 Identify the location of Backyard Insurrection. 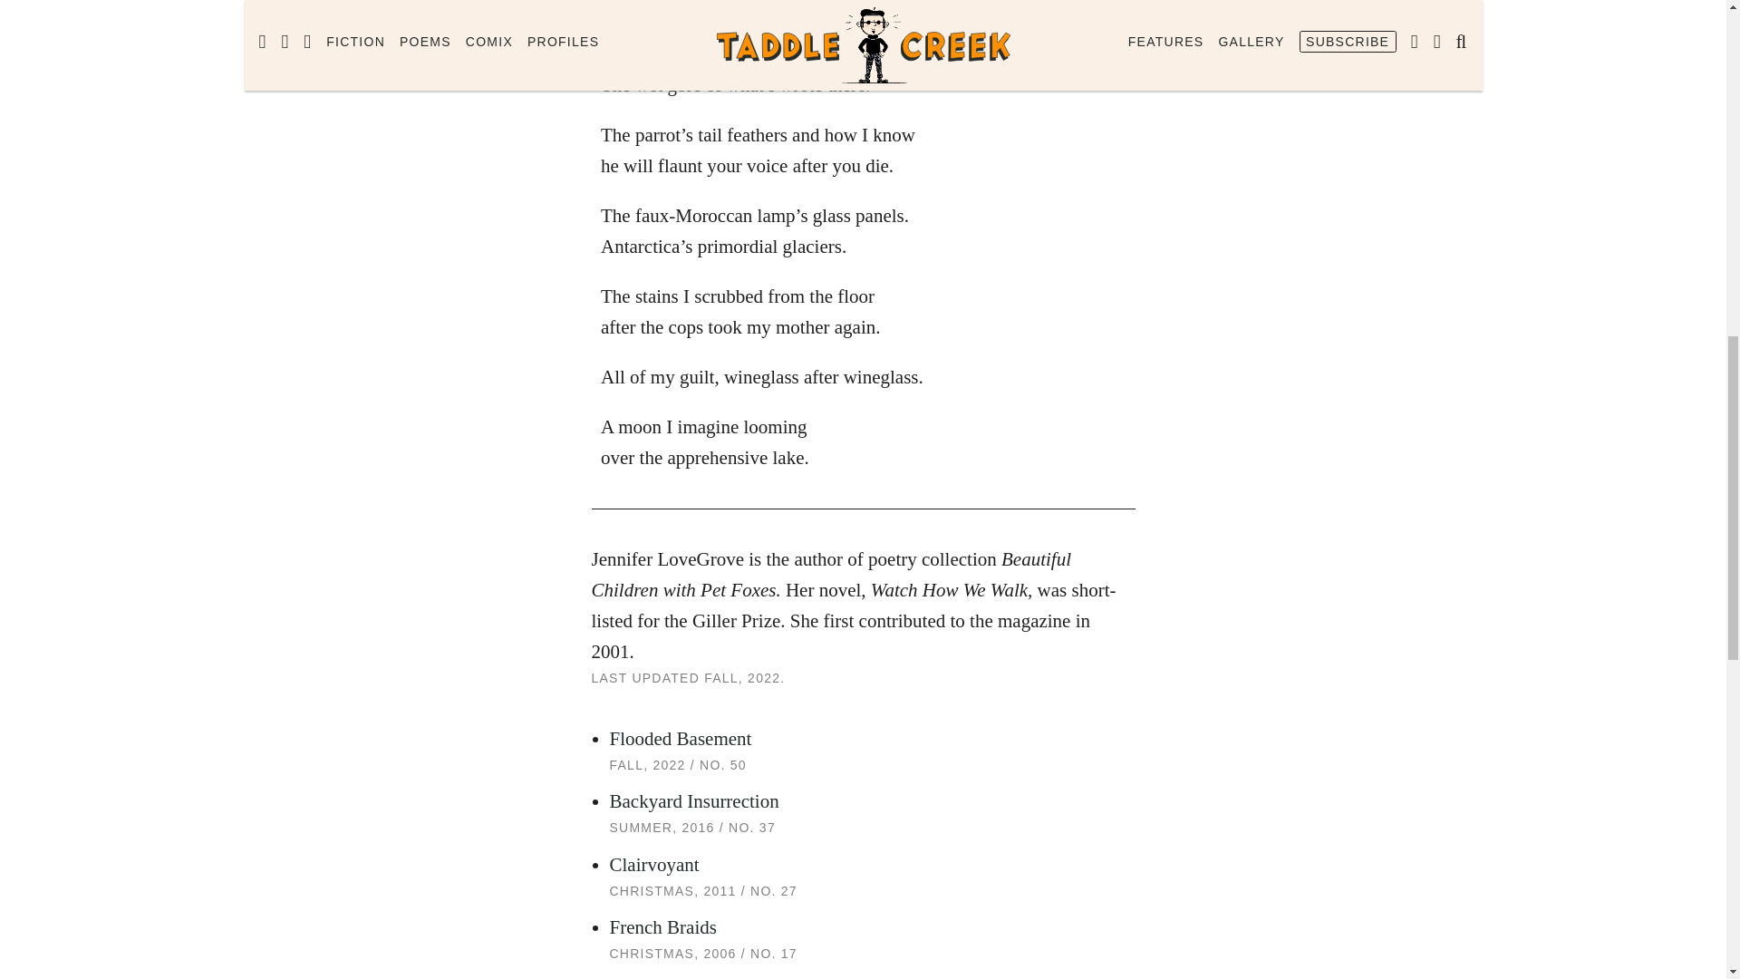
(693, 801).